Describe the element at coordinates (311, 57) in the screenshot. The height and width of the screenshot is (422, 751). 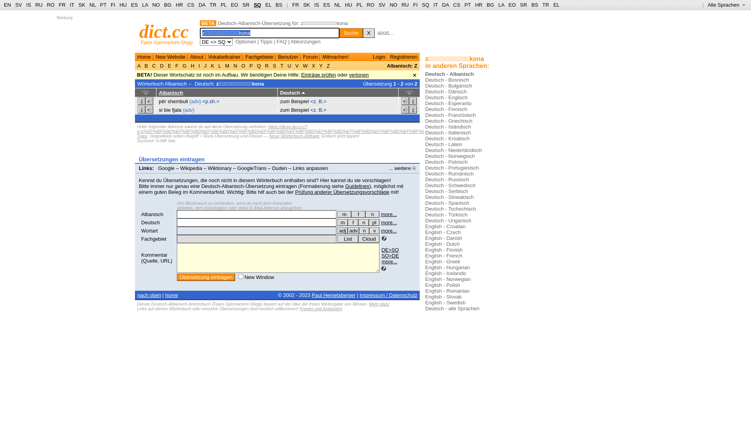
I see `Forum` at that location.